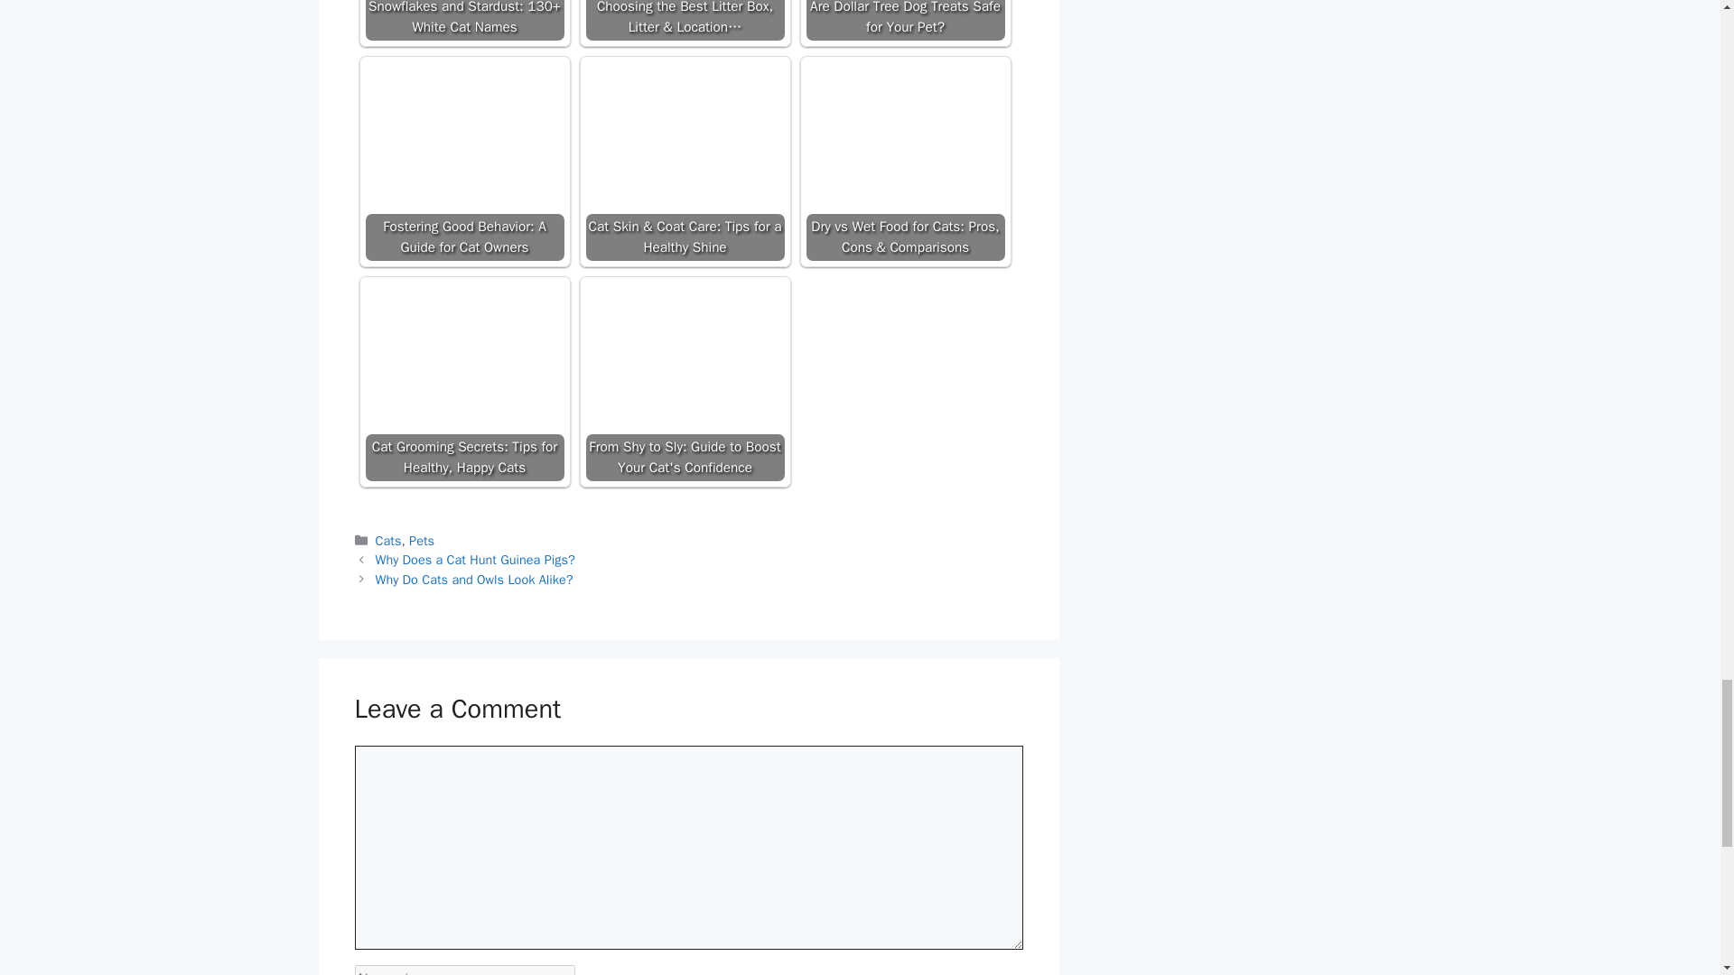 Image resolution: width=1734 pixels, height=975 pixels. Describe the element at coordinates (464, 348) in the screenshot. I see `Cat Grooming Secrets: Tips for Healthy, Happy Cats` at that location.